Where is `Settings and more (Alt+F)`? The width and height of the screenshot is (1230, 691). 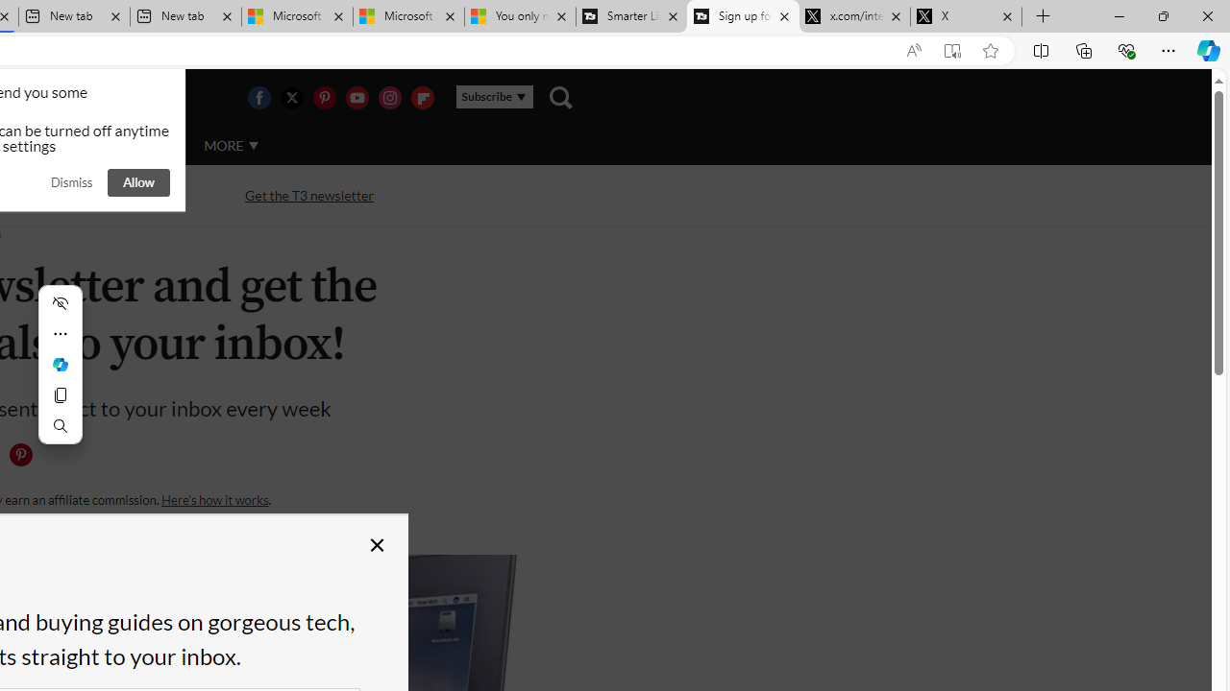 Settings and more (Alt+F) is located at coordinates (1168, 50).